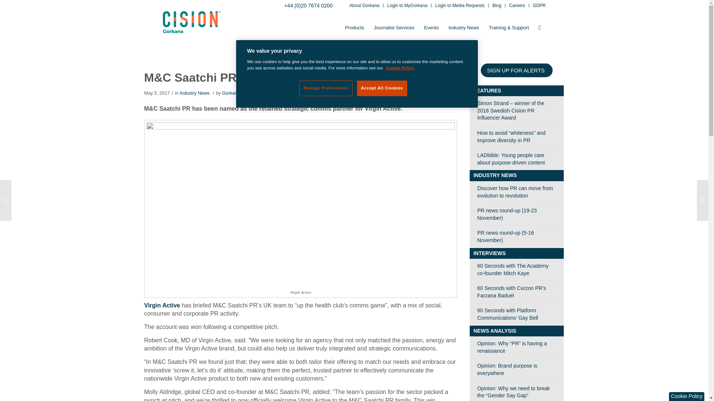 The height and width of the screenshot is (401, 714). I want to click on About Gorkana, so click(364, 6).